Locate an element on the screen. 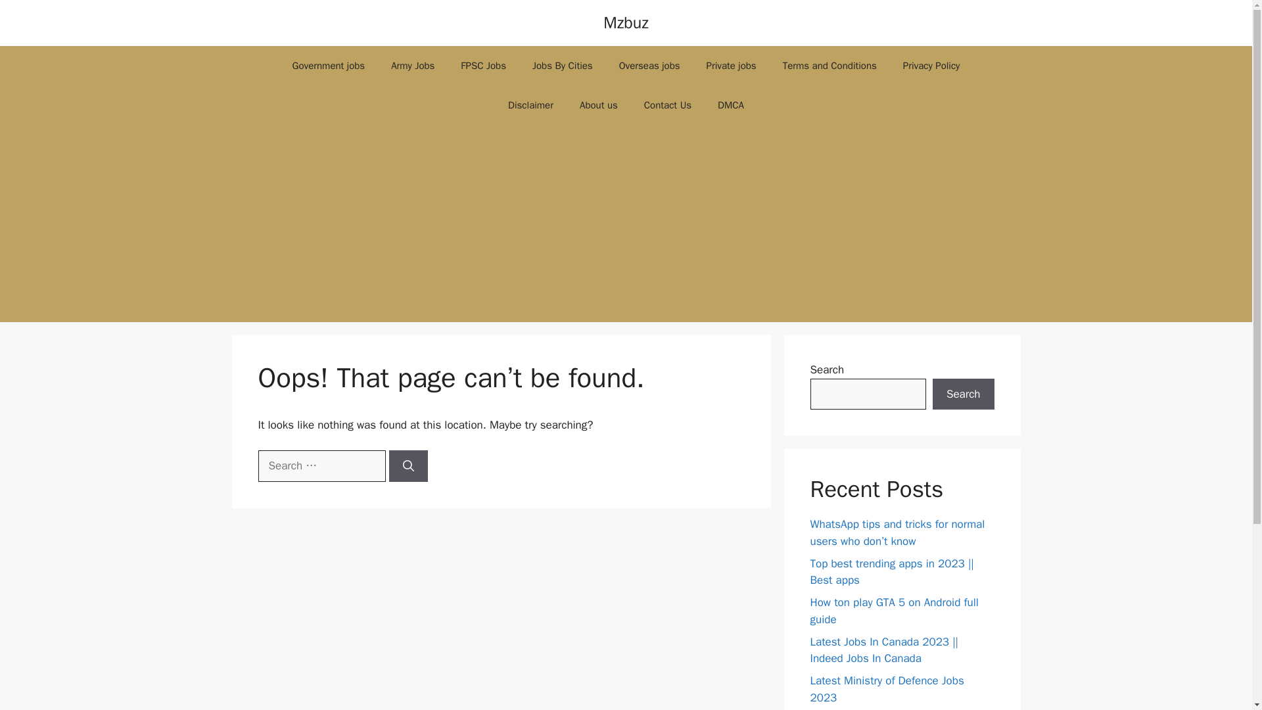 Image resolution: width=1262 pixels, height=710 pixels. Terms and Conditions is located at coordinates (830, 66).